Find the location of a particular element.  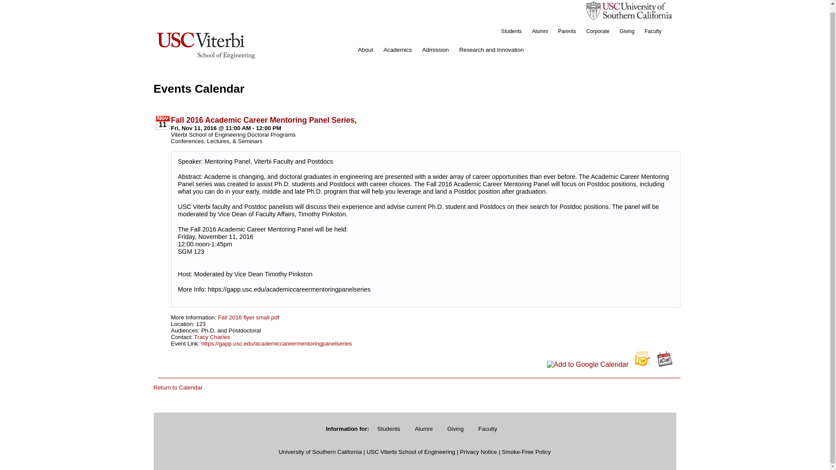

Admission is located at coordinates (435, 50).